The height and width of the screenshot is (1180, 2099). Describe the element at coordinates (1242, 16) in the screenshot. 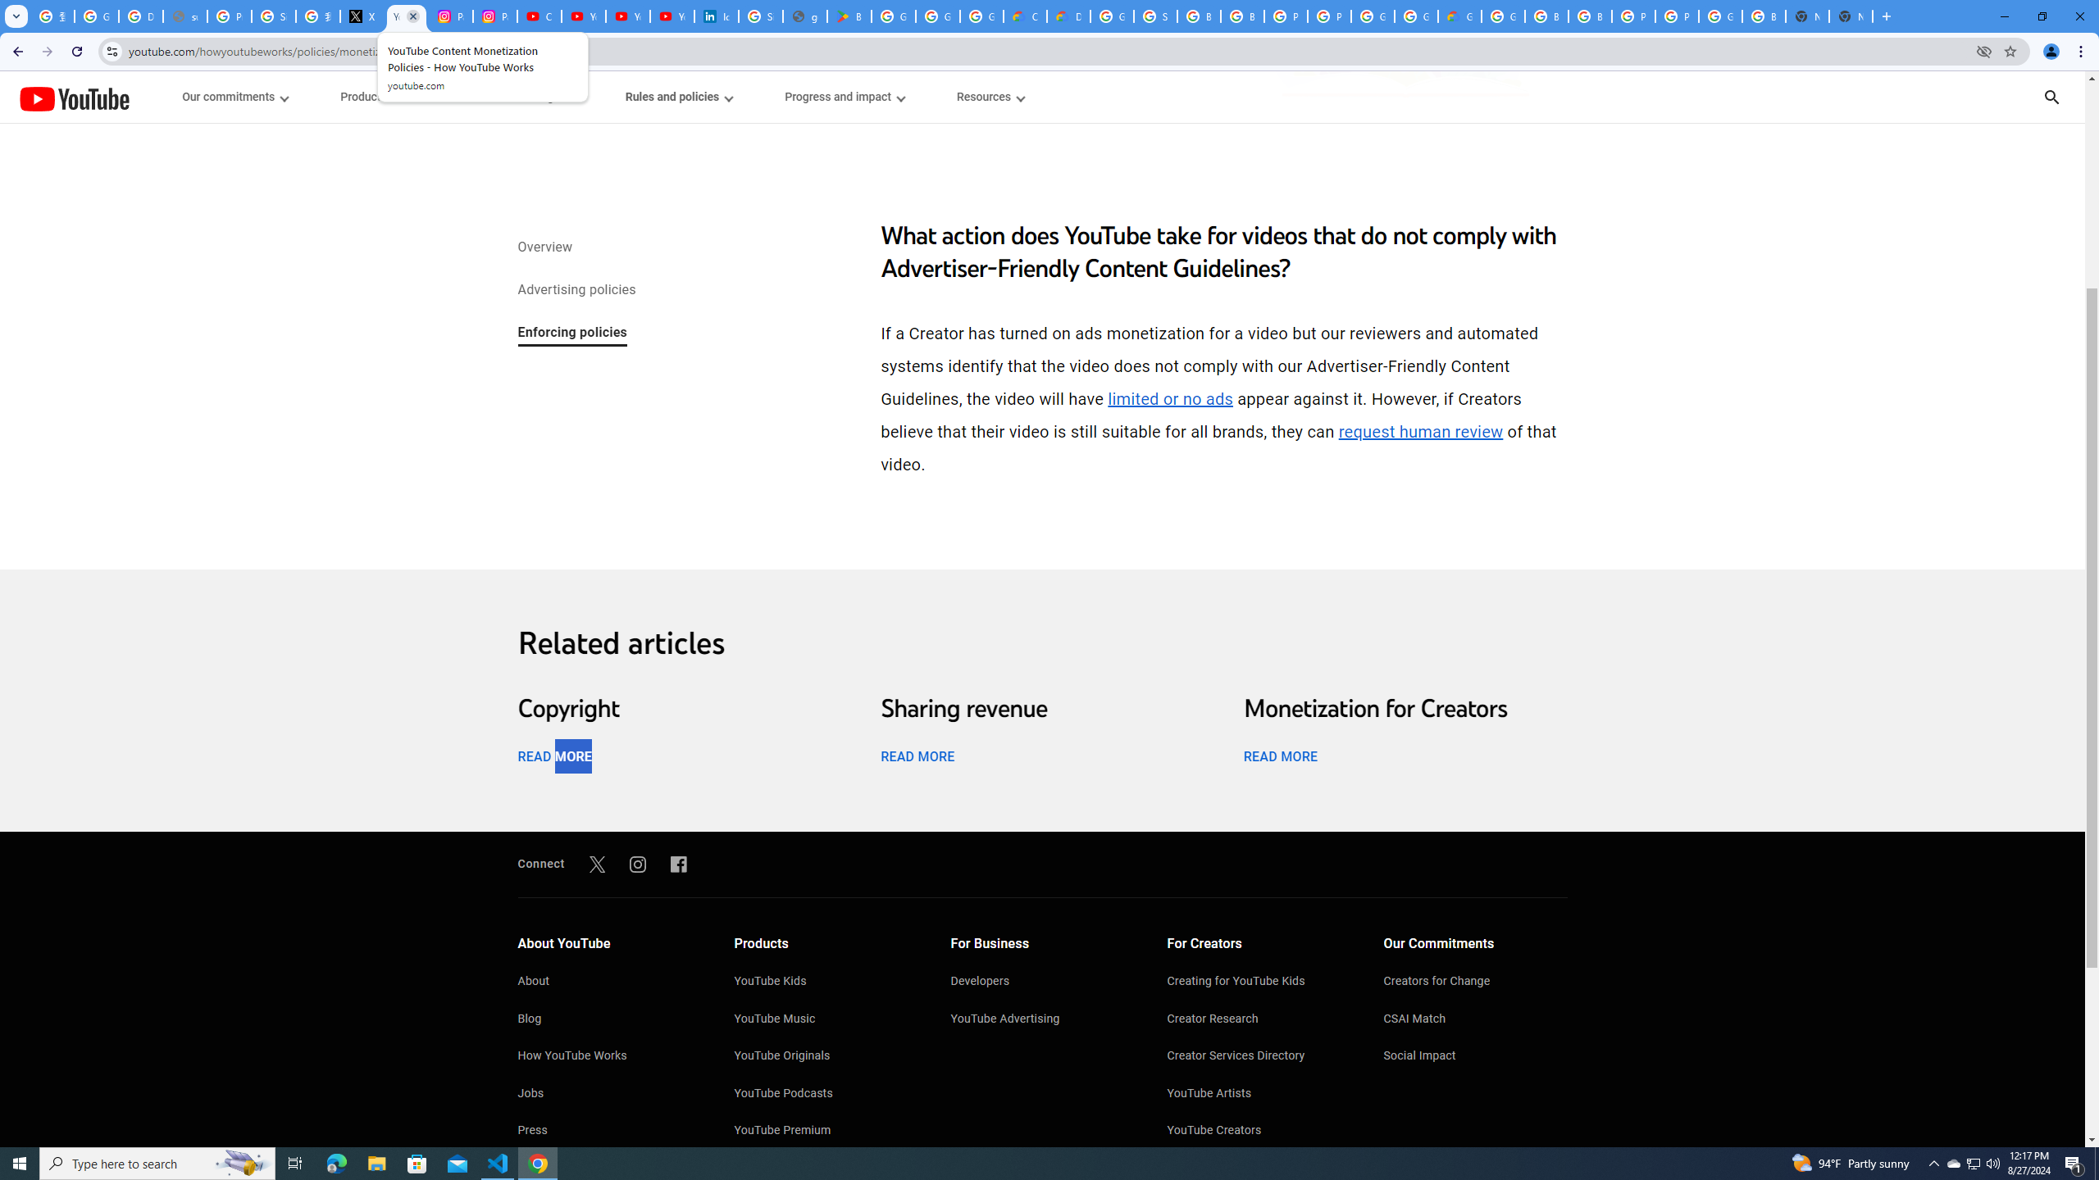

I see `Browse Chrome as a guest - Computer - Google Chrome Help` at that location.